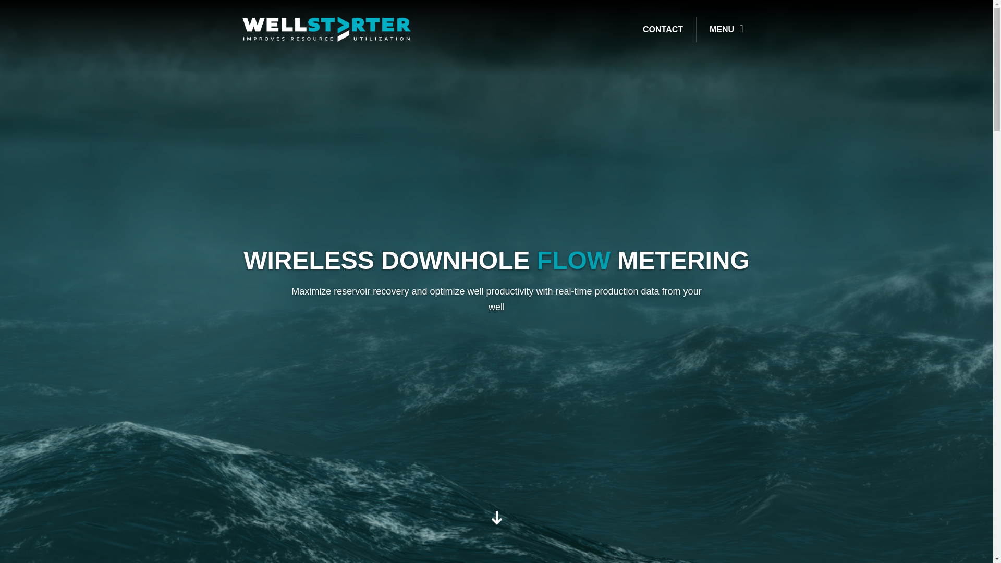 This screenshot has width=1001, height=563. What do you see at coordinates (665, 29) in the screenshot?
I see `View contact information` at bounding box center [665, 29].